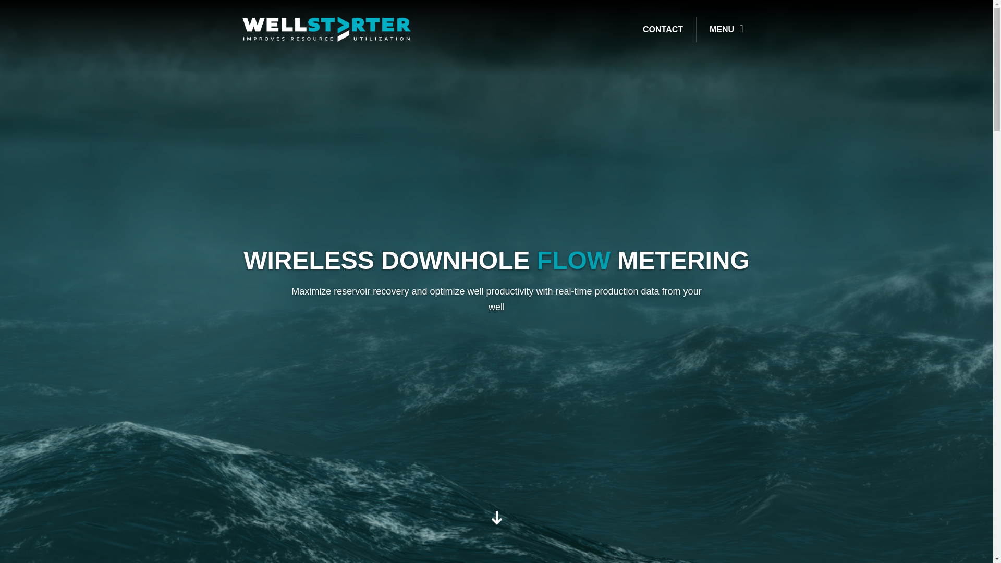 This screenshot has width=1001, height=563. What do you see at coordinates (665, 29) in the screenshot?
I see `View contact information` at bounding box center [665, 29].